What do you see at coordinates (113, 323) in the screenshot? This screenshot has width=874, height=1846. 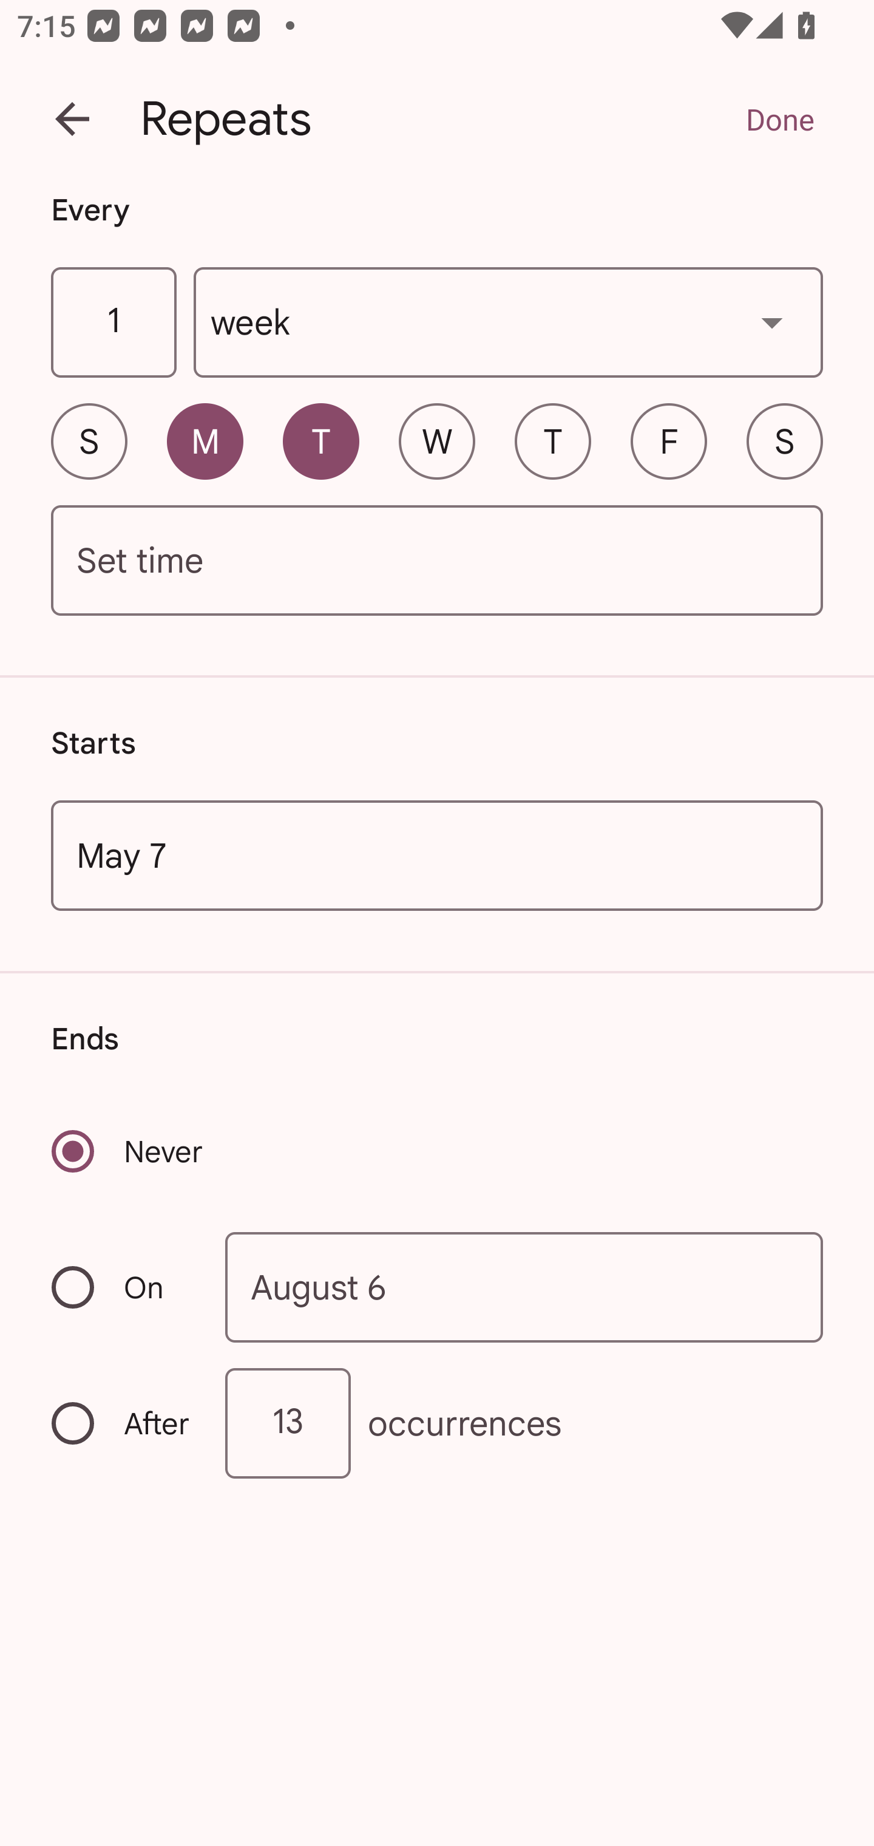 I see `1` at bounding box center [113, 323].